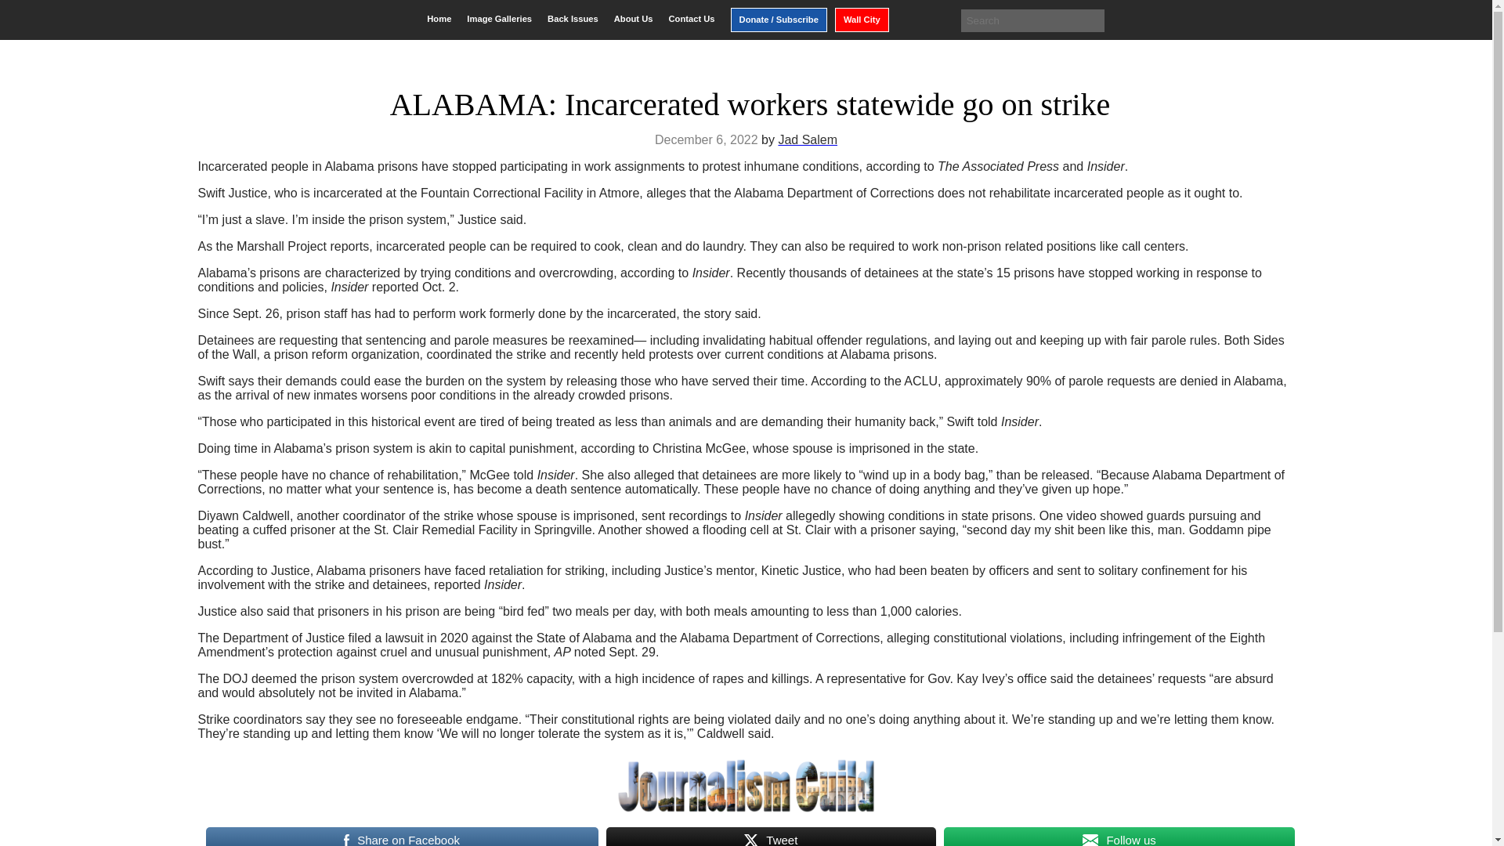 This screenshot has height=846, width=1504. I want to click on Jad Salem, so click(807, 139).